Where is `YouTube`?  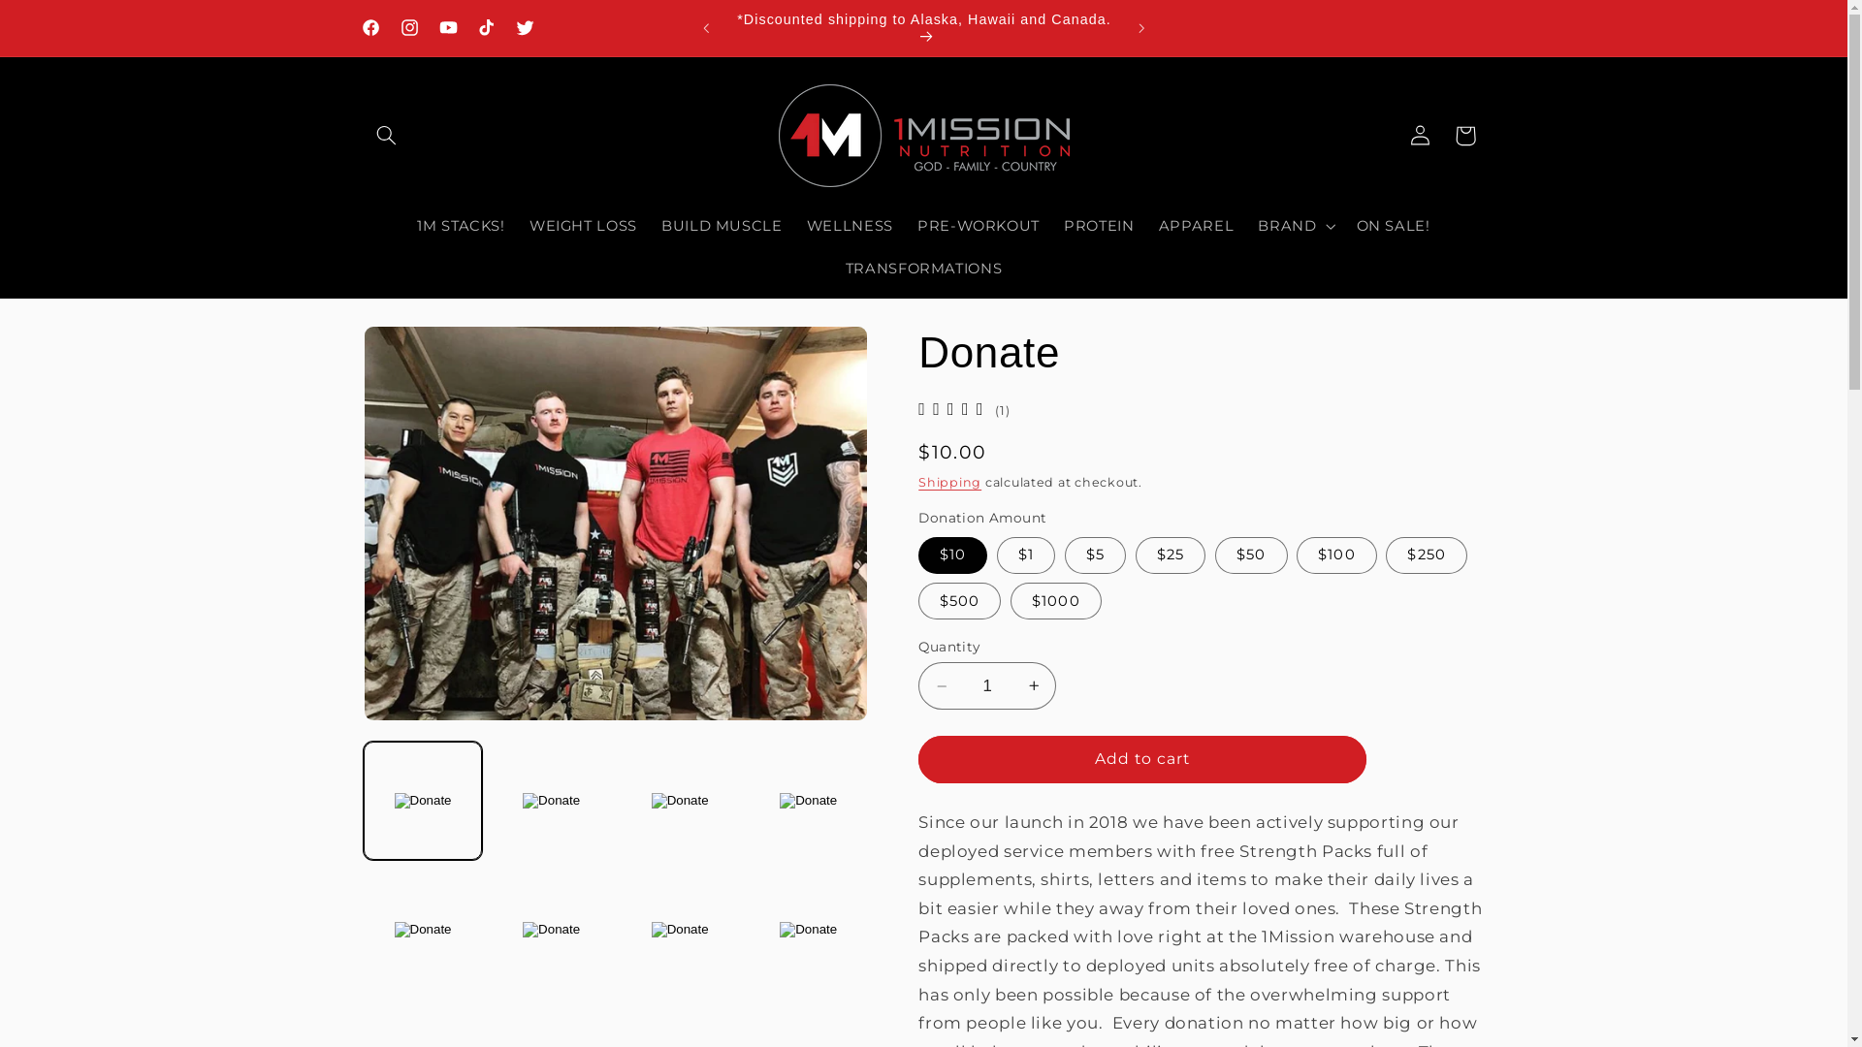 YouTube is located at coordinates (448, 28).